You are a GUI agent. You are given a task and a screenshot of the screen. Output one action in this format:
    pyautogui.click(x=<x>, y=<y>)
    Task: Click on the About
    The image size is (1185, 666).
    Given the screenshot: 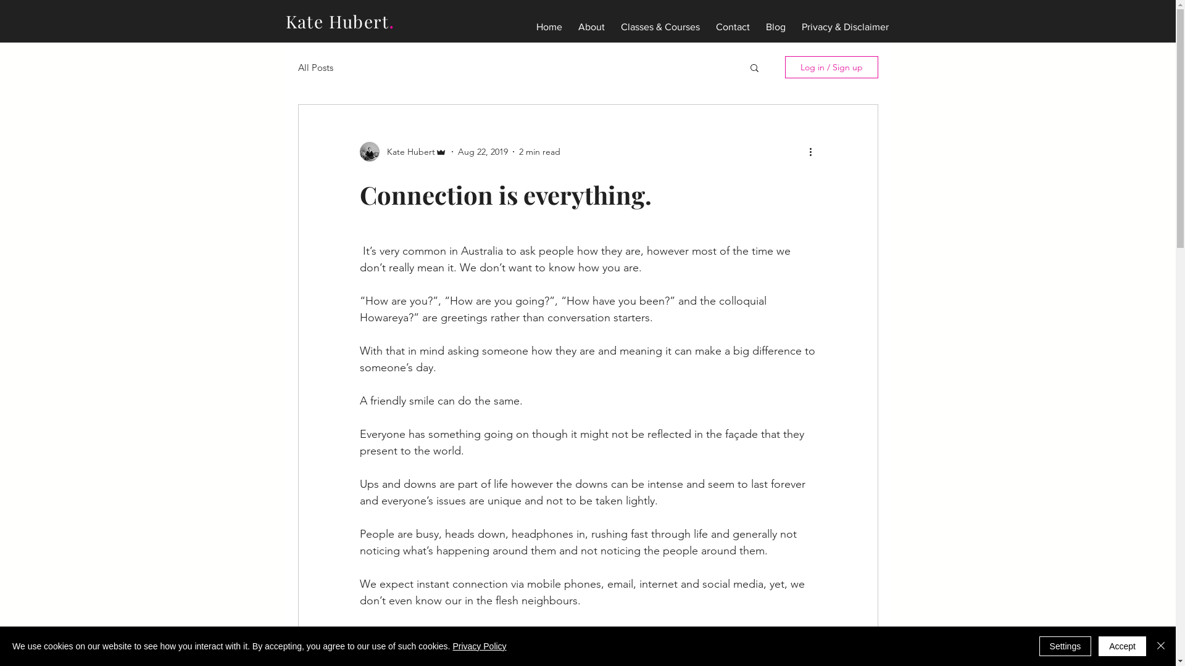 What is the action you would take?
    pyautogui.click(x=591, y=21)
    